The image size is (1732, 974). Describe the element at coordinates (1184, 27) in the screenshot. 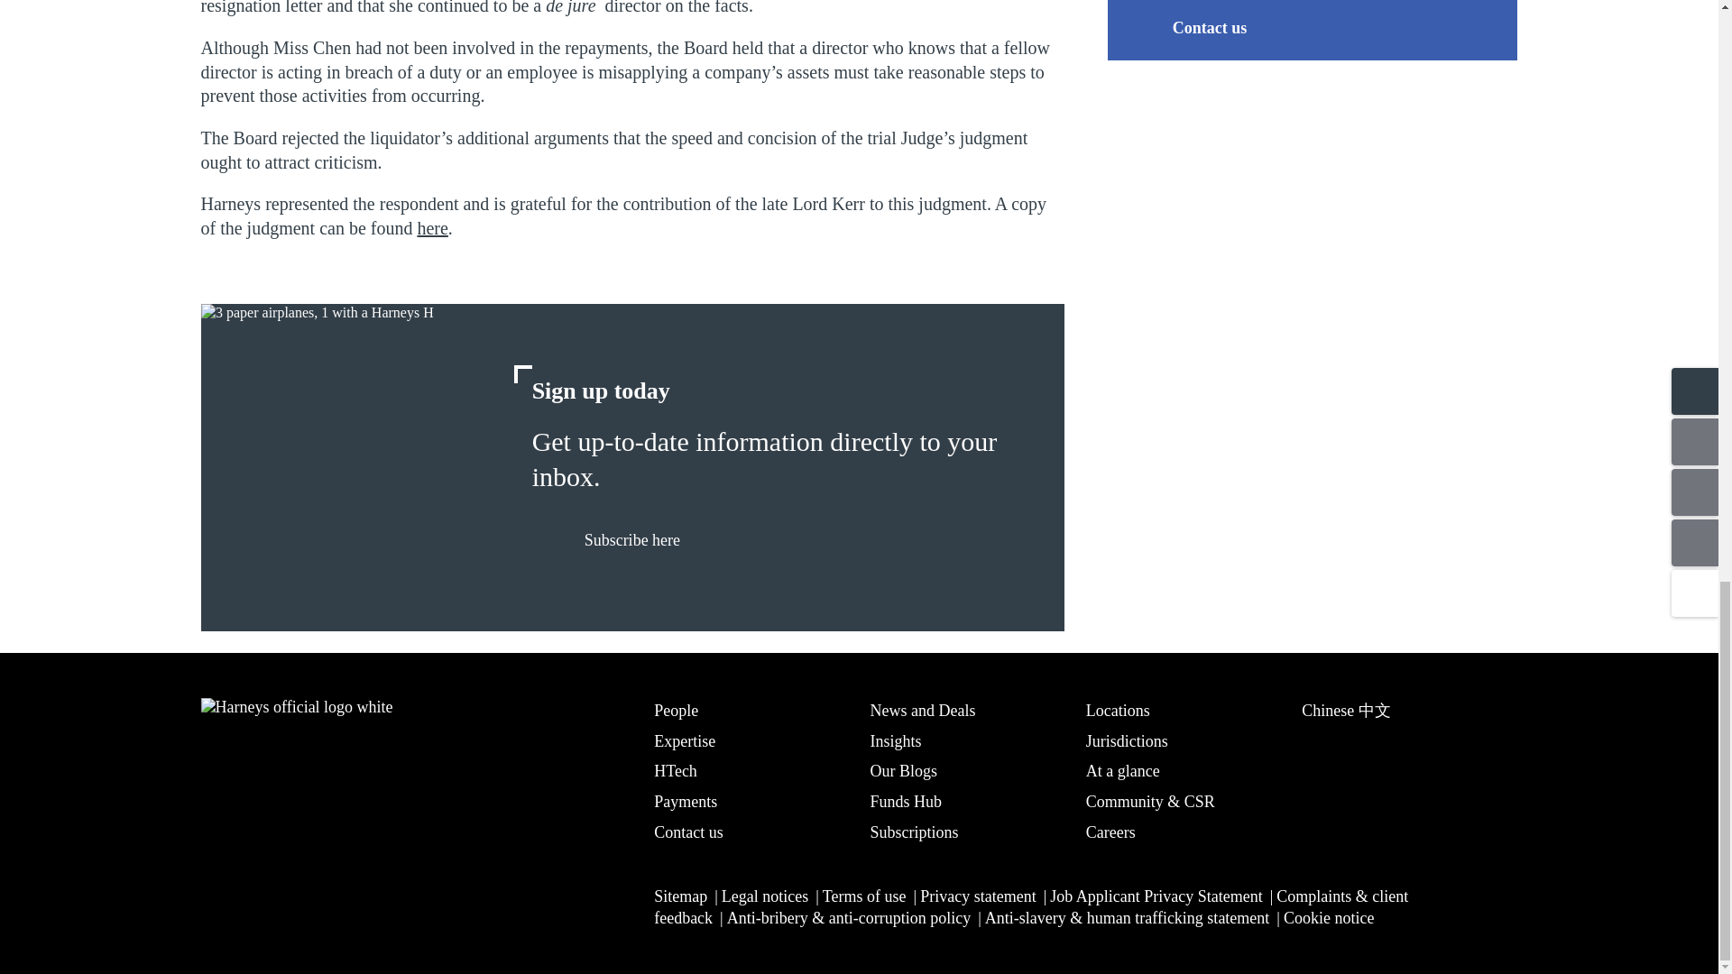

I see `Contact us` at that location.